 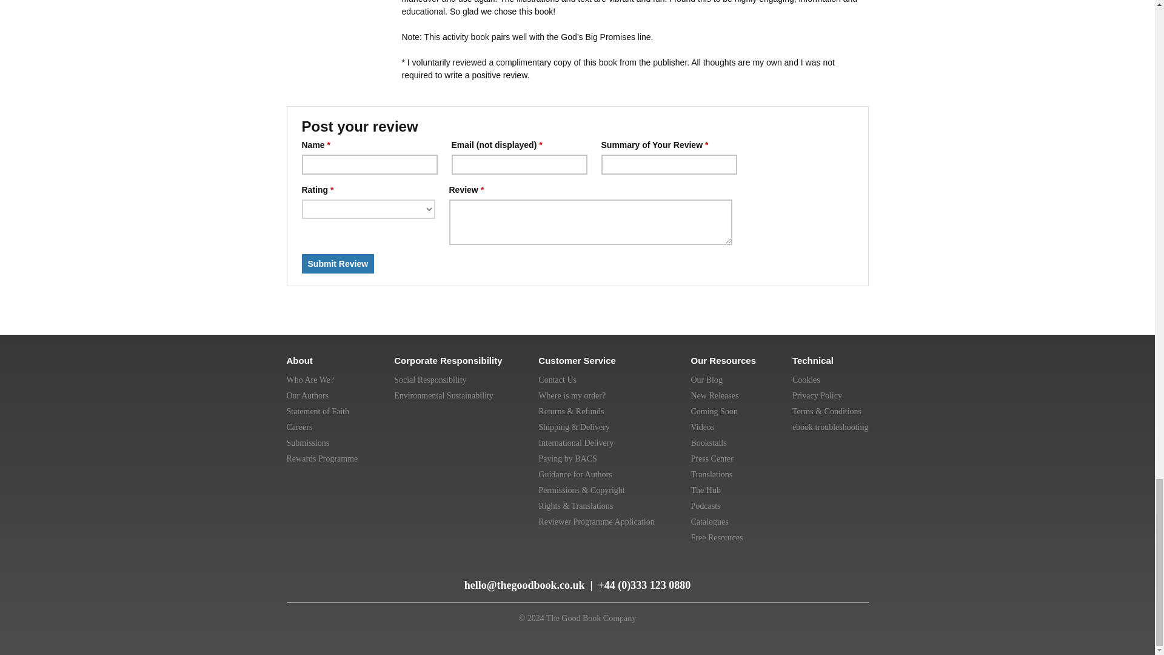 What do you see at coordinates (749, 573) in the screenshot?
I see `Go to UK Website` at bounding box center [749, 573].